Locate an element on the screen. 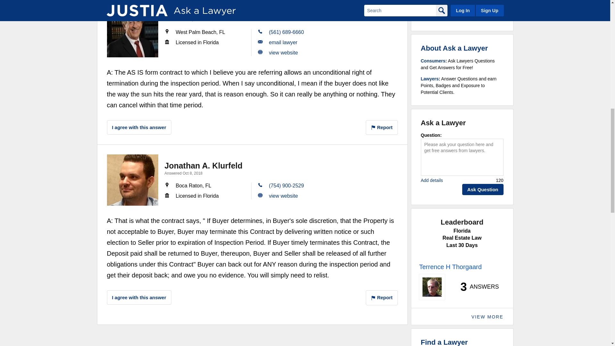 This screenshot has height=346, width=615. Ask a Lawyer - Leaderboard - Lawyer Stats is located at coordinates (476, 287).